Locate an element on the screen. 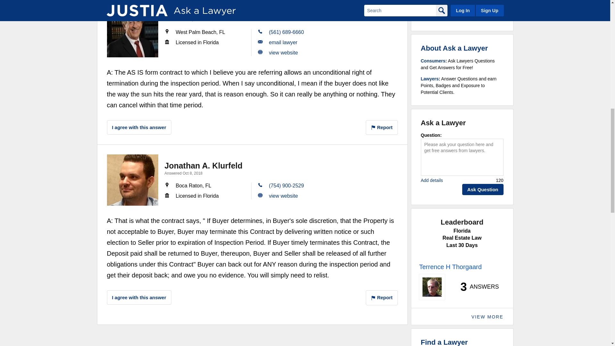 This screenshot has height=346, width=615. Ask a Lawyer - Leaderboard - Lawyer Stats is located at coordinates (476, 287).